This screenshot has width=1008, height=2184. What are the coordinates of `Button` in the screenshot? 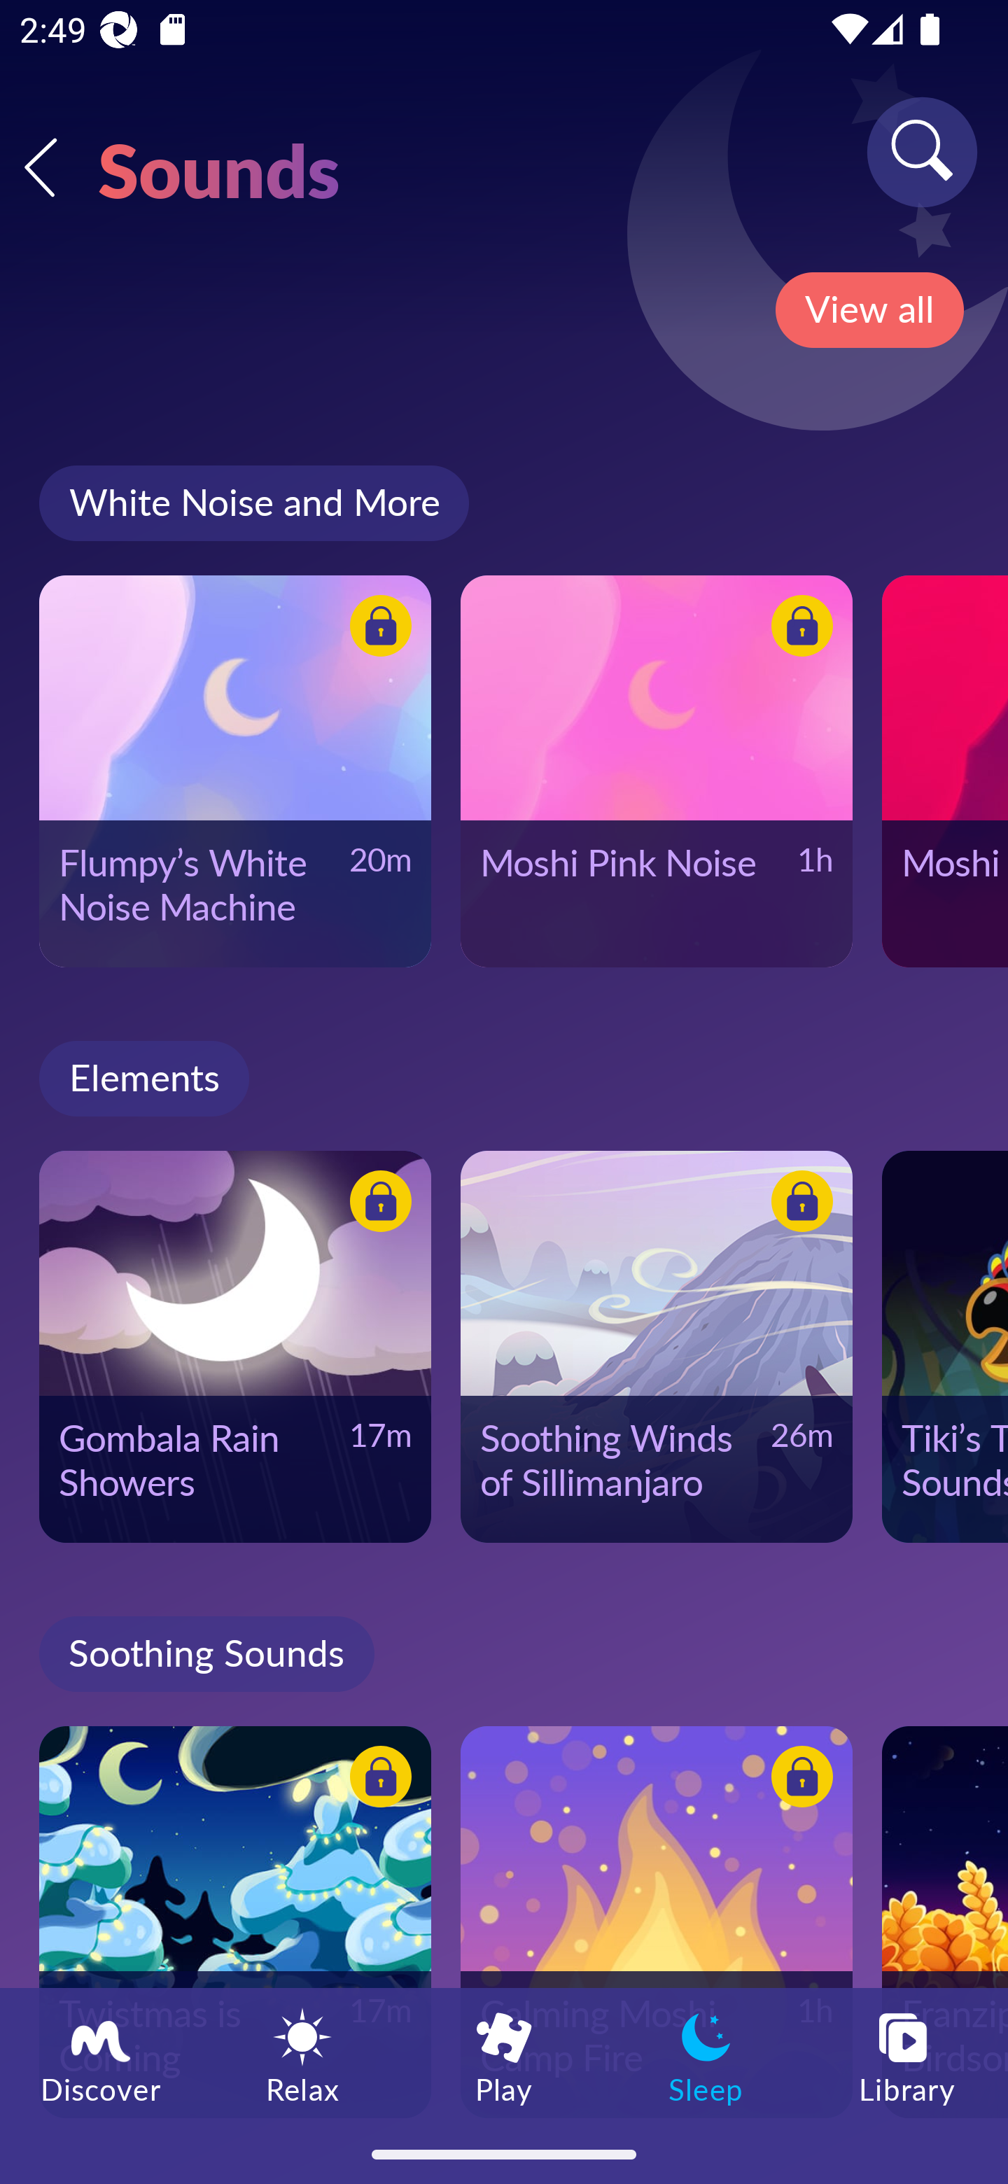 It's located at (377, 1779).